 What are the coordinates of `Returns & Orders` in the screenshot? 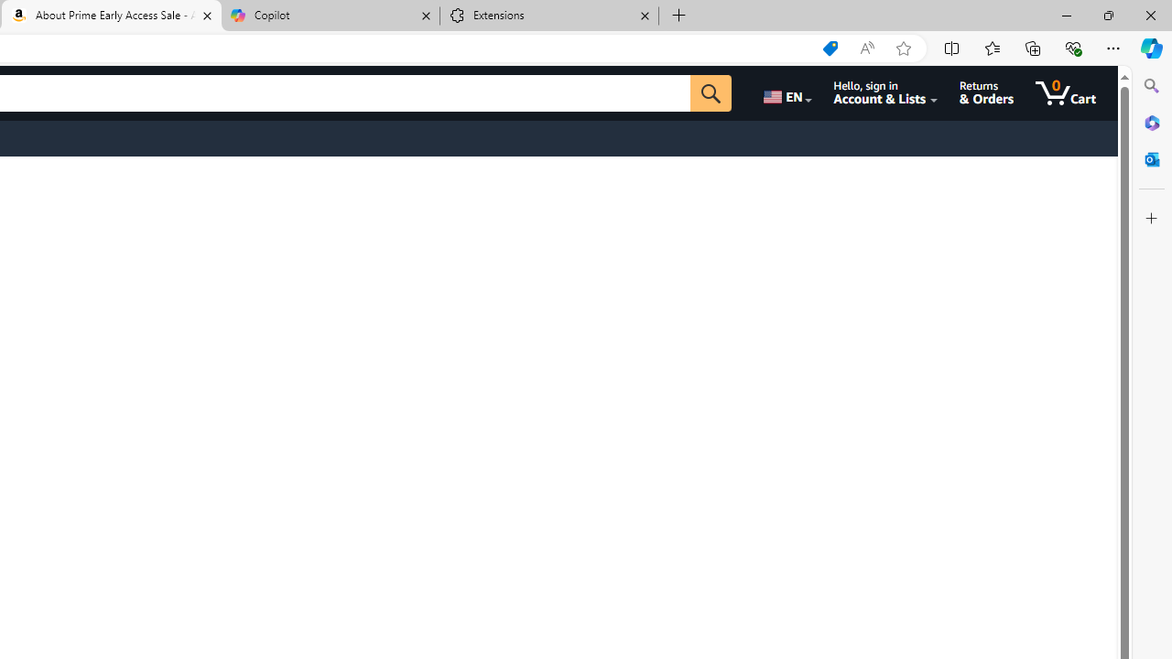 It's located at (987, 93).